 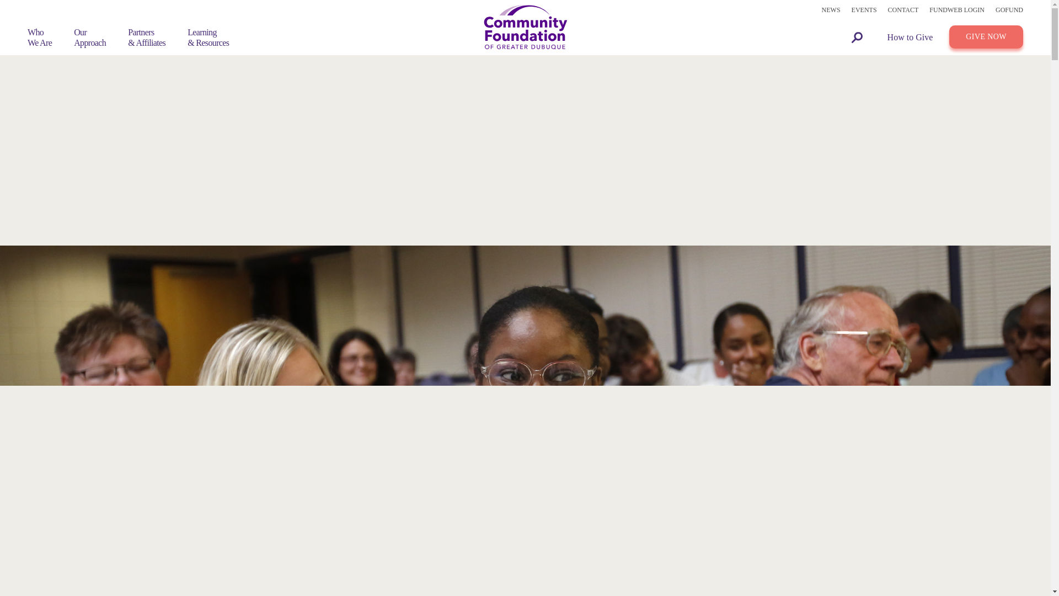 I want to click on CONTACT, so click(x=903, y=10).